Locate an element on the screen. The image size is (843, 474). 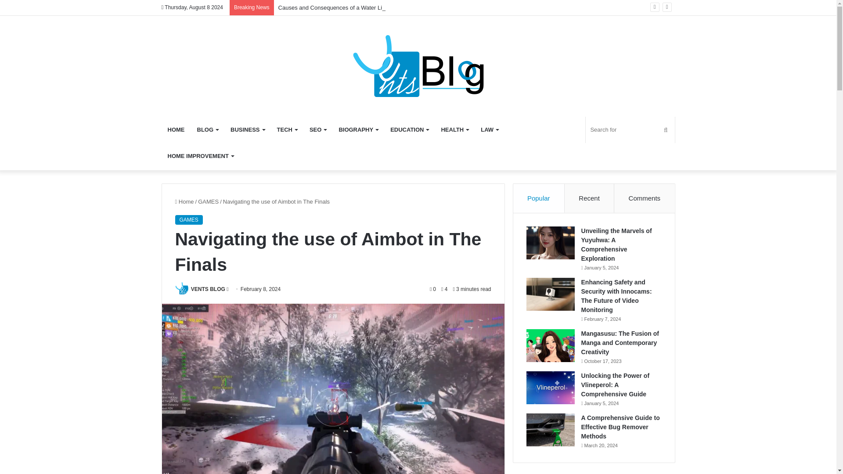
Causes and Consequences of a Water Line Leak in Your Home is located at coordinates (358, 7).